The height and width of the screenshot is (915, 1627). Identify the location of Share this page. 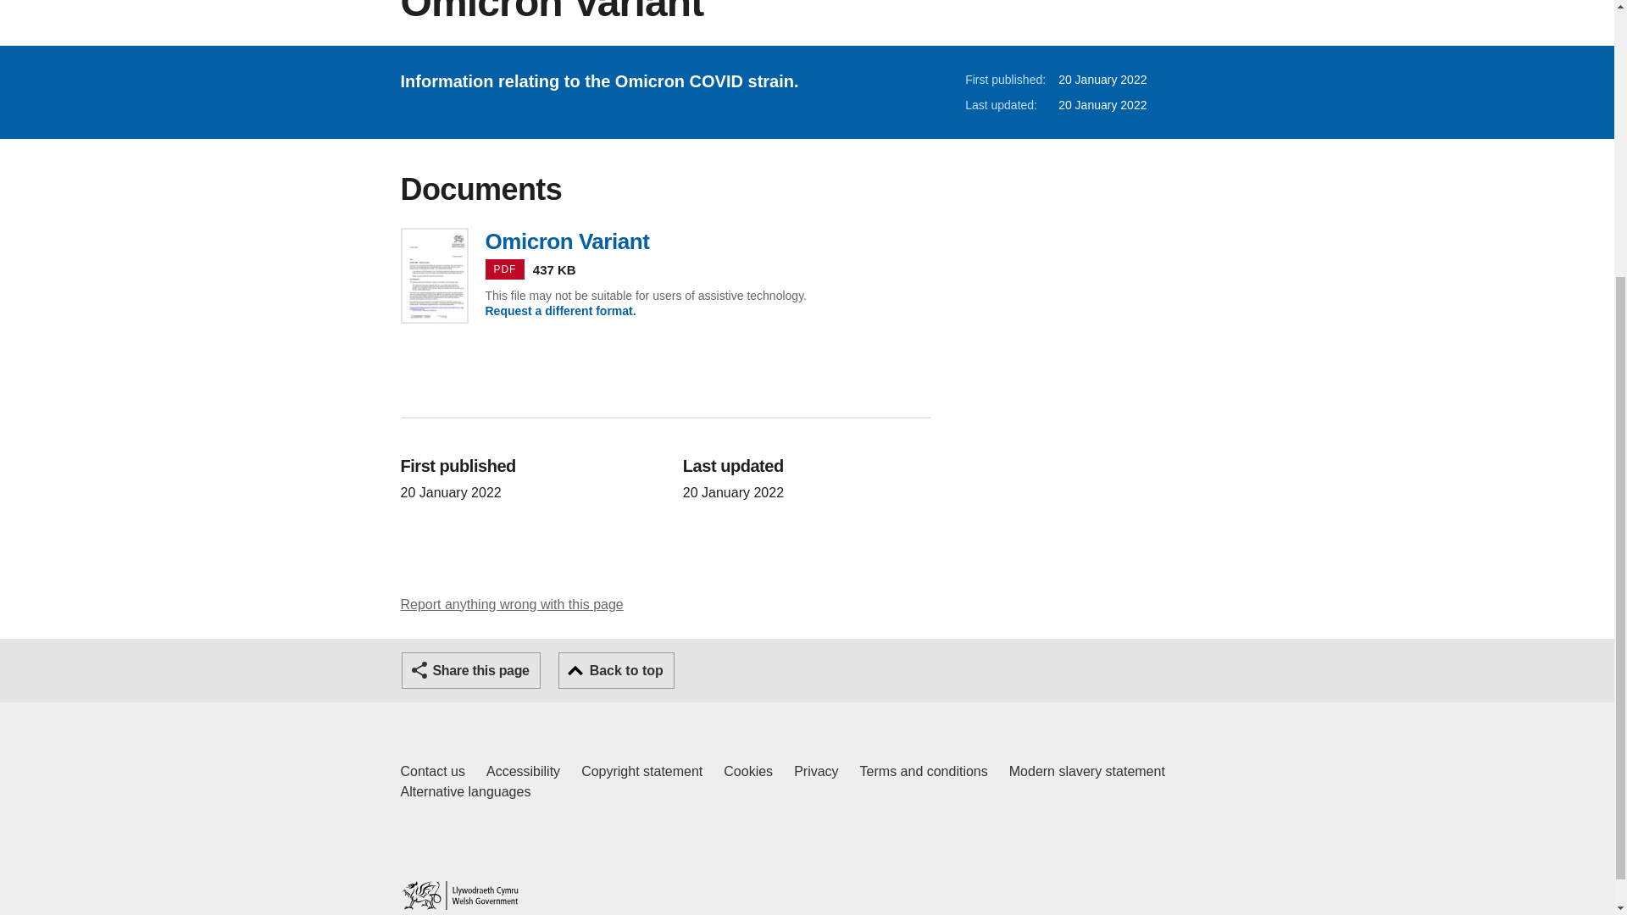
(748, 771).